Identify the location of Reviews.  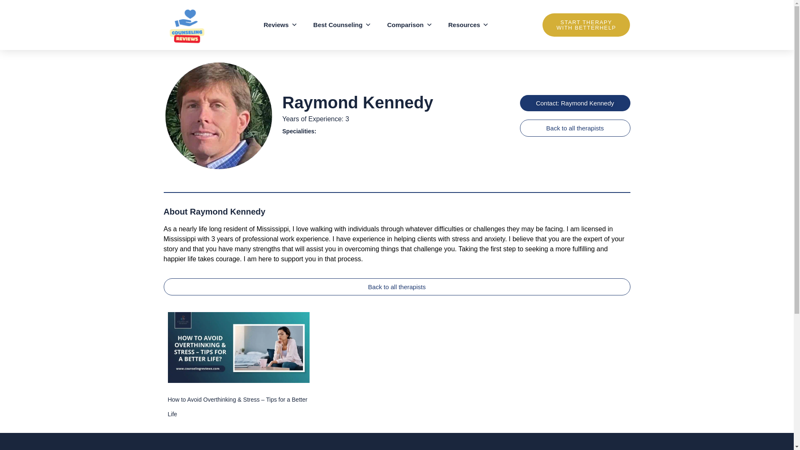
(281, 25).